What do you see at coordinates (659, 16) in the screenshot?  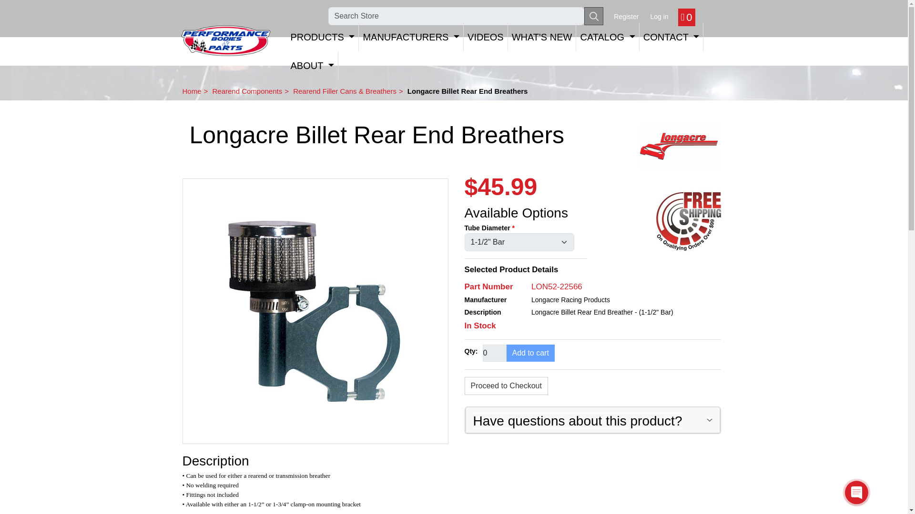 I see `Log in` at bounding box center [659, 16].